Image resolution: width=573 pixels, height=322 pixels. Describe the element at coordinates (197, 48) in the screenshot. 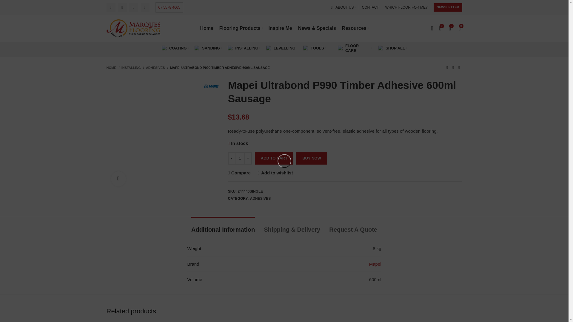

I see `sanding` at that location.